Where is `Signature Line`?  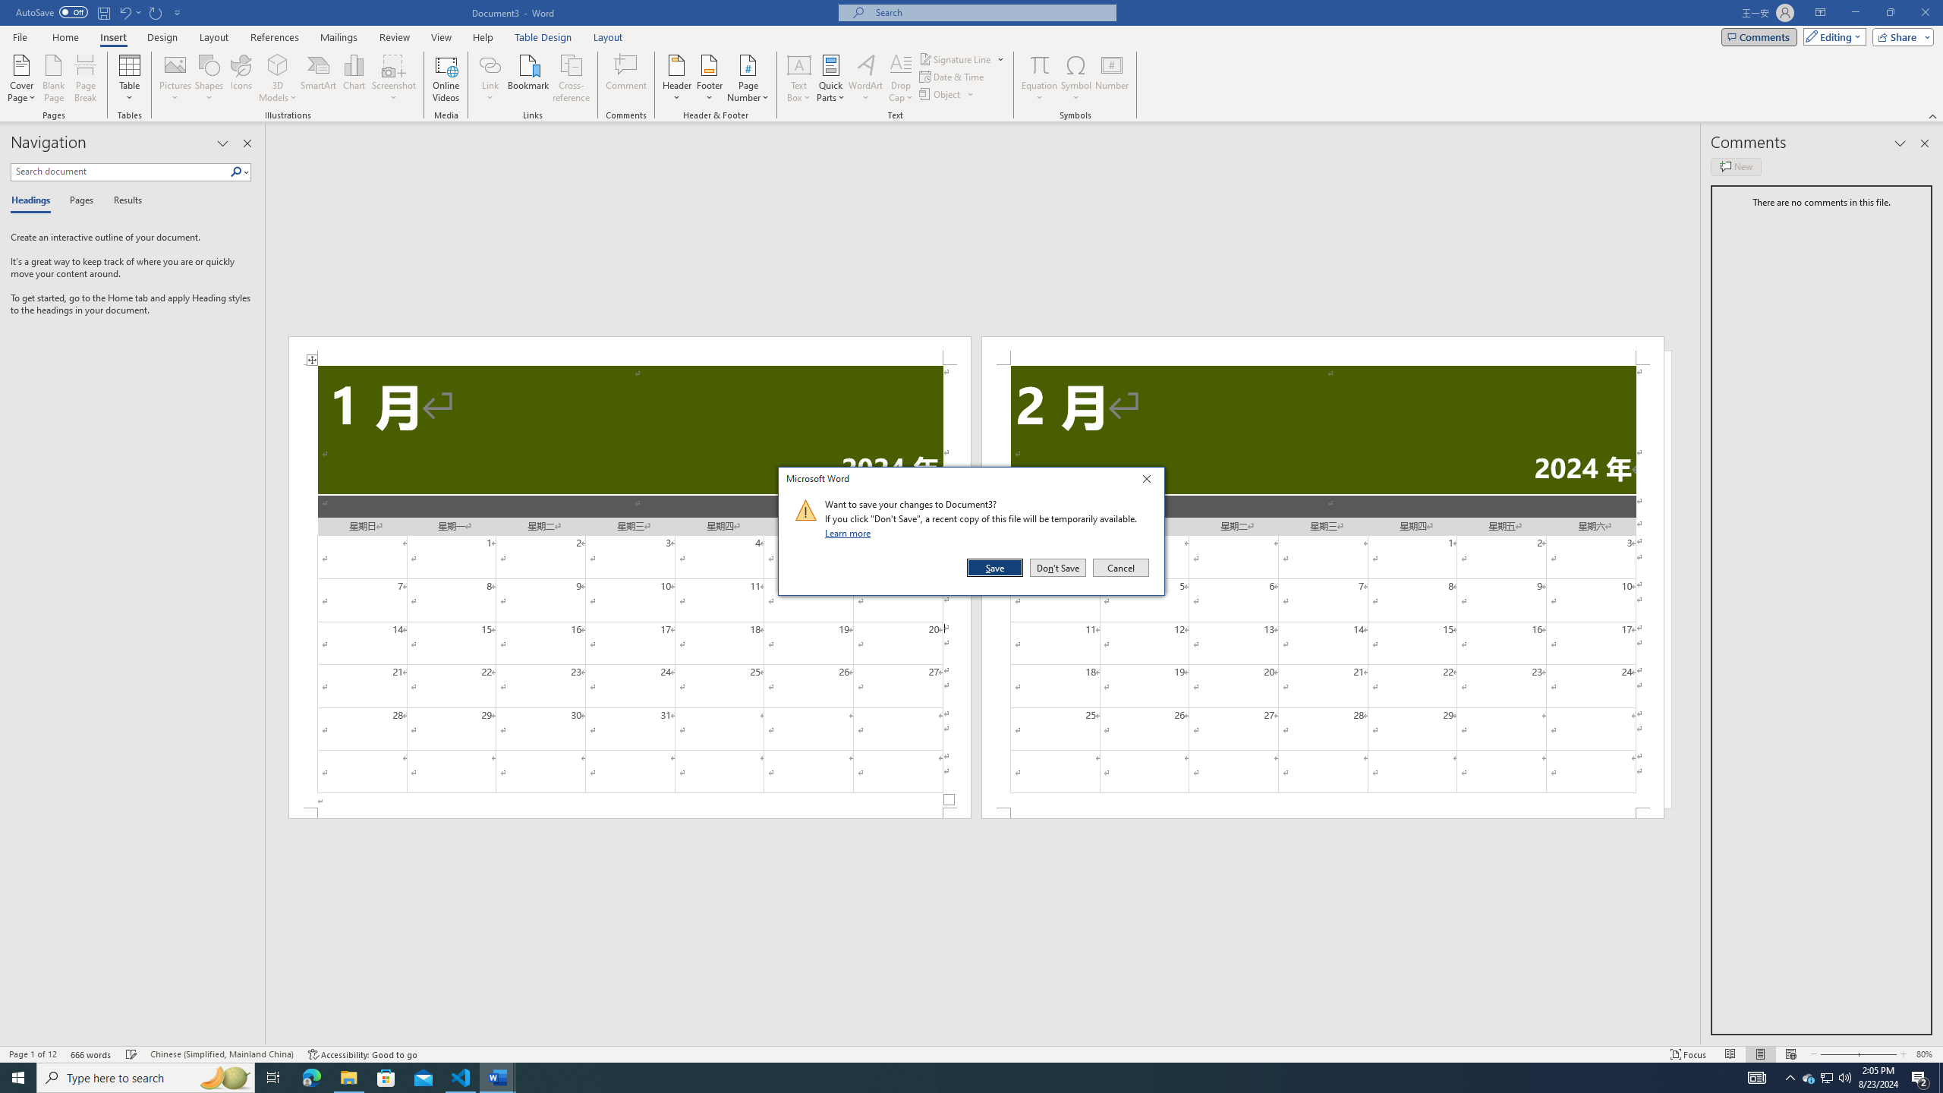 Signature Line is located at coordinates (962, 59).